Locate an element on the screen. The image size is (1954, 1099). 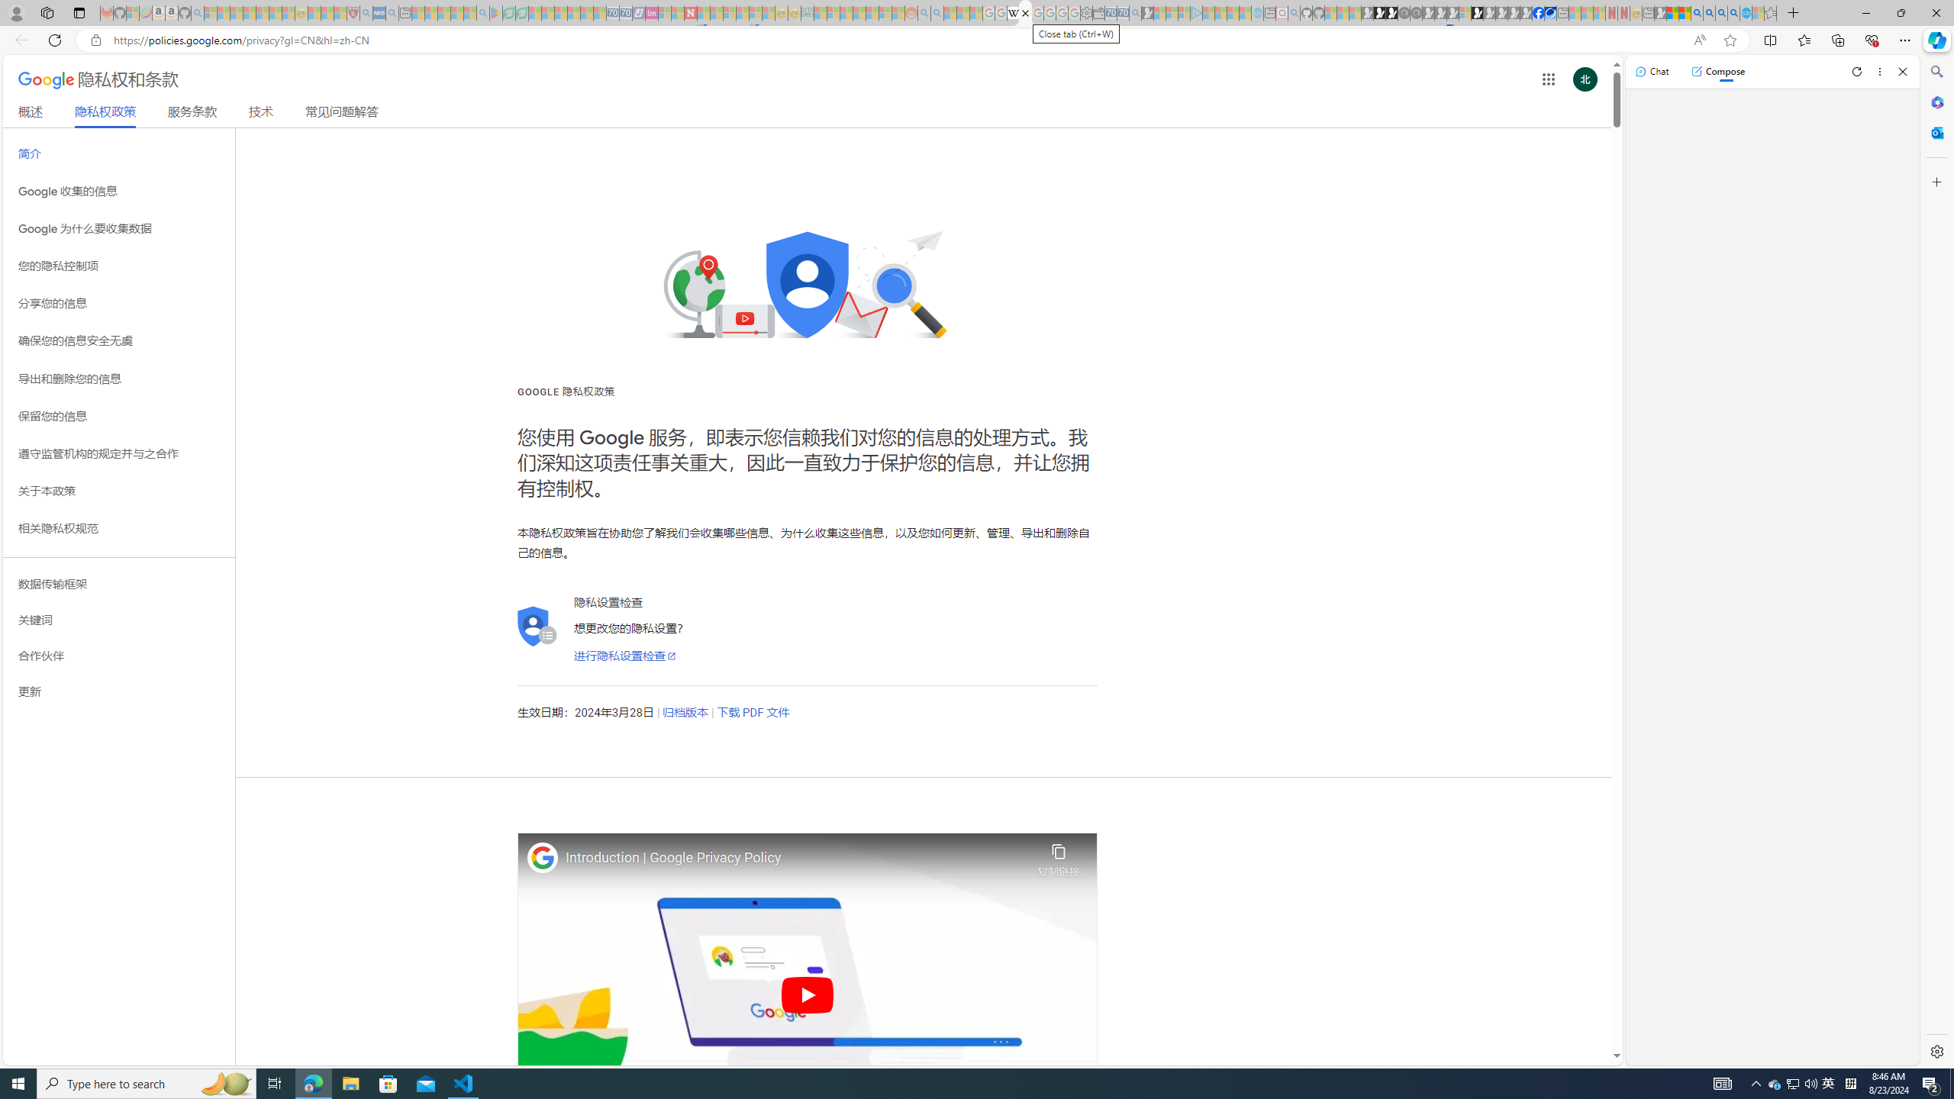
AirNow.gov is located at coordinates (1550, 13).